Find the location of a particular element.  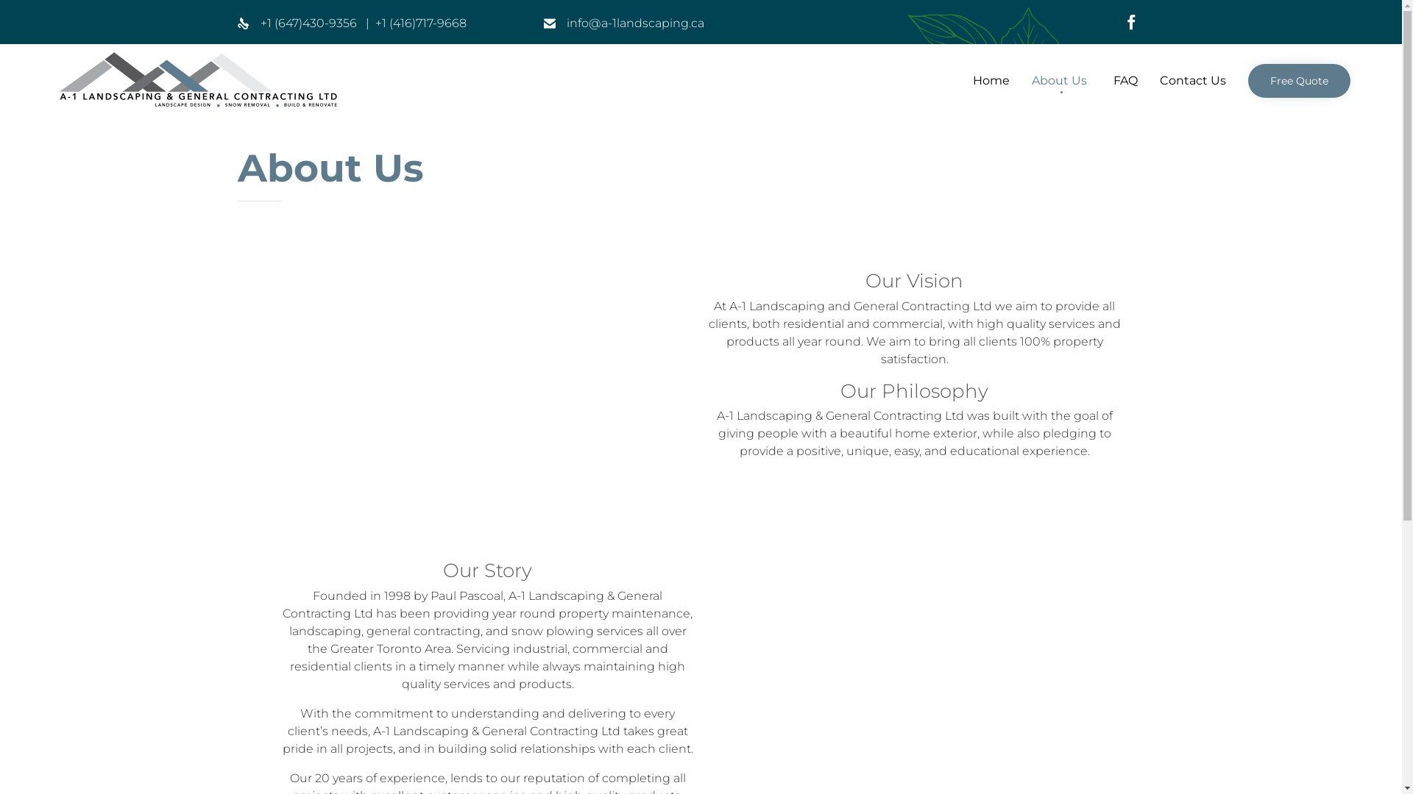

Free Quote is located at coordinates (1300, 81).